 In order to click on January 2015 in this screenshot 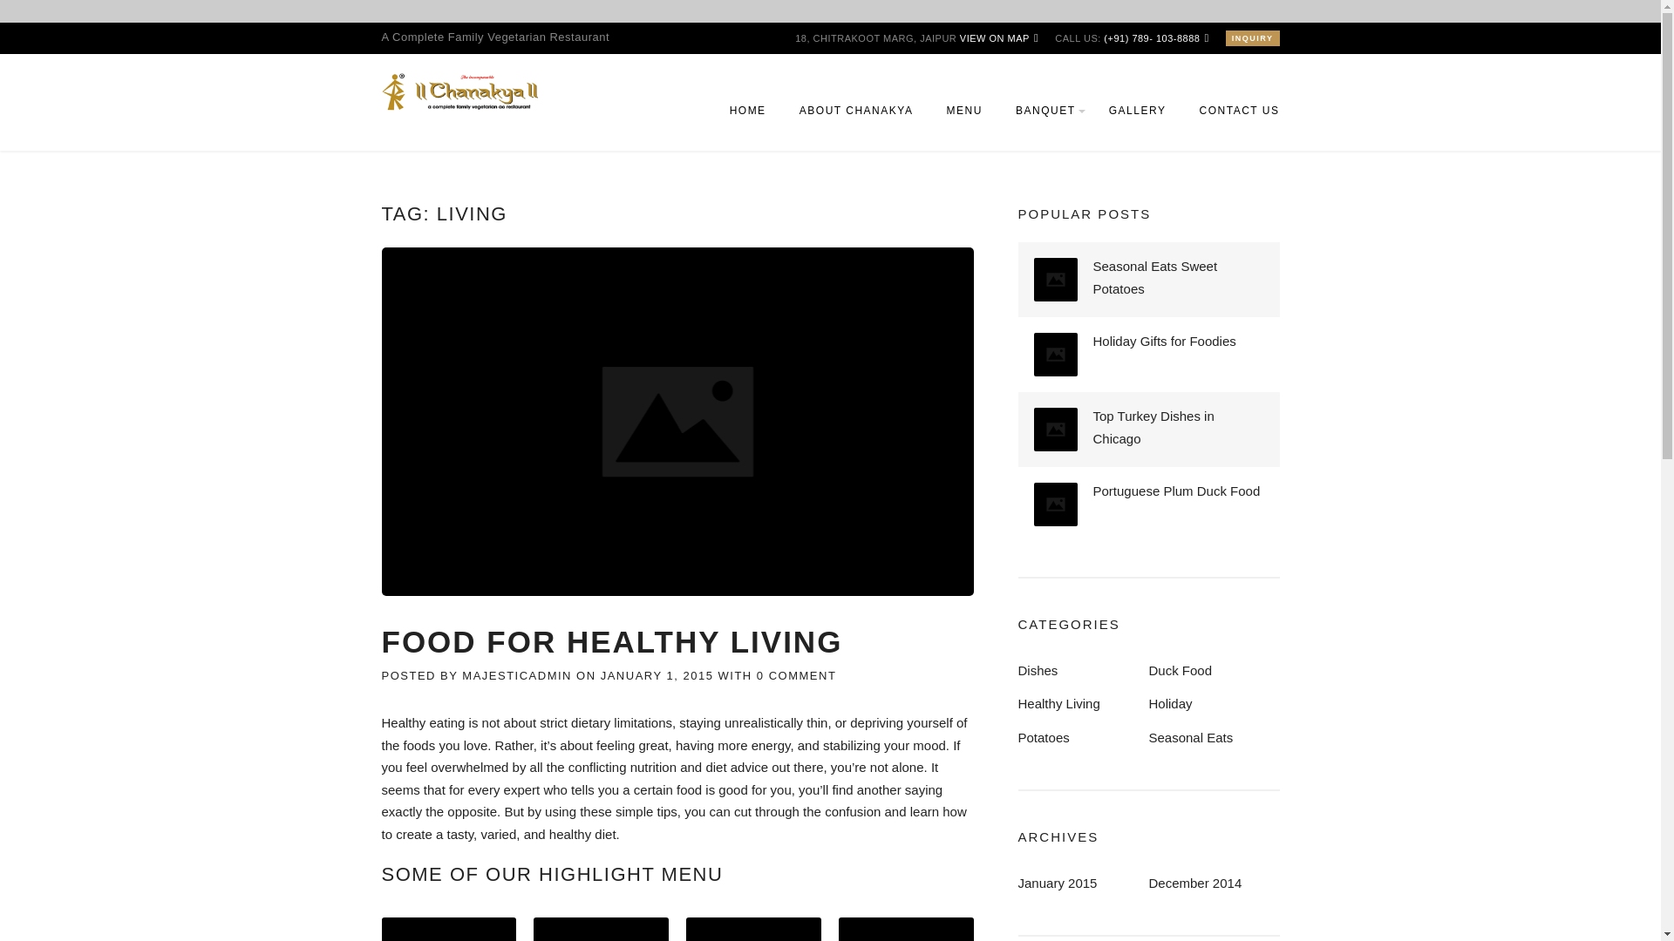, I will do `click(1058, 883)`.